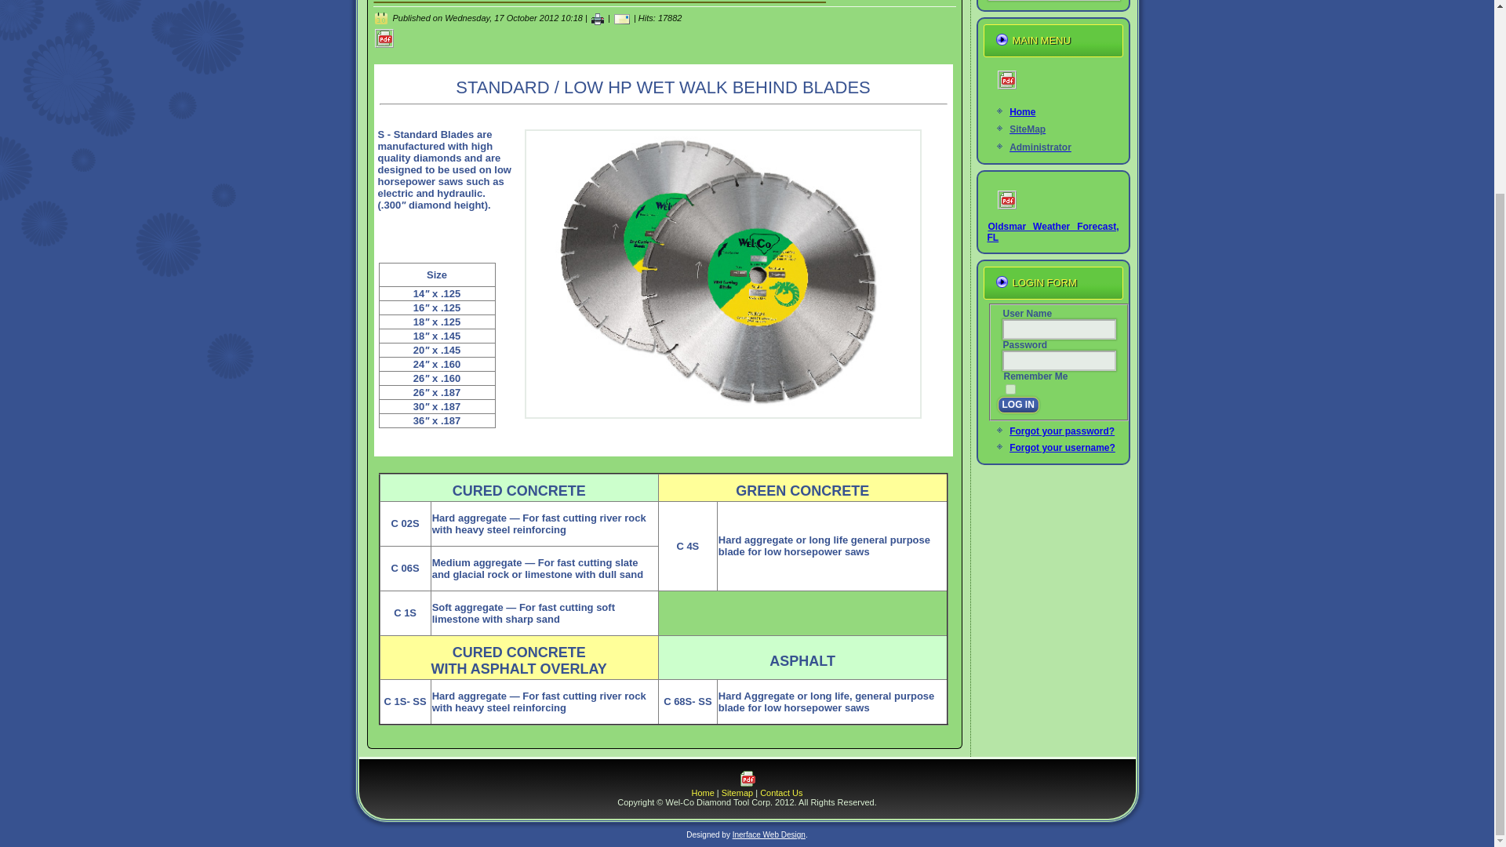 Image resolution: width=1506 pixels, height=847 pixels. What do you see at coordinates (1018, 405) in the screenshot?
I see `Log in` at bounding box center [1018, 405].